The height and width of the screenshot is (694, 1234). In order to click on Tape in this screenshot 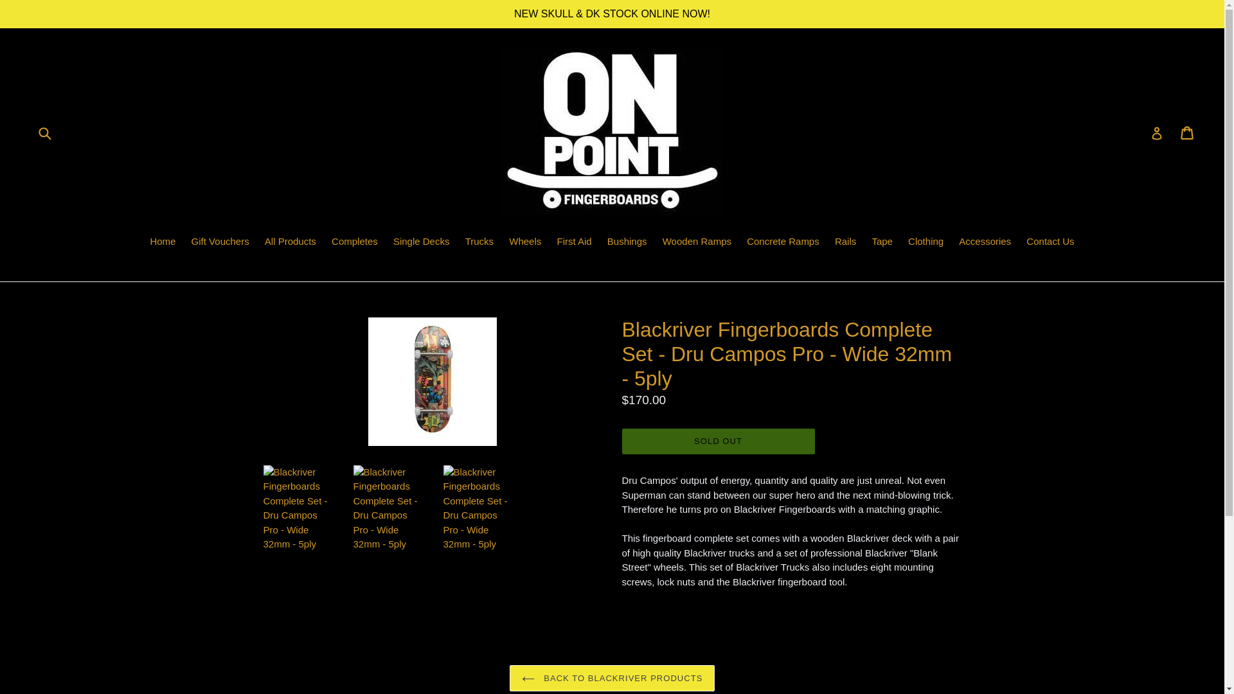, I will do `click(882, 243)`.